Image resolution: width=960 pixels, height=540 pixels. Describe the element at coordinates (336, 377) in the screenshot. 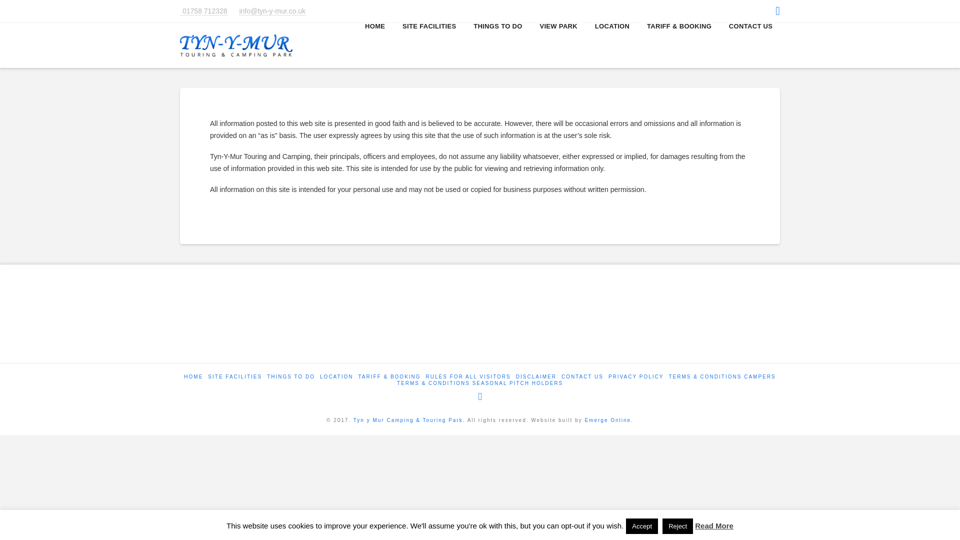

I see `LOCATION` at that location.